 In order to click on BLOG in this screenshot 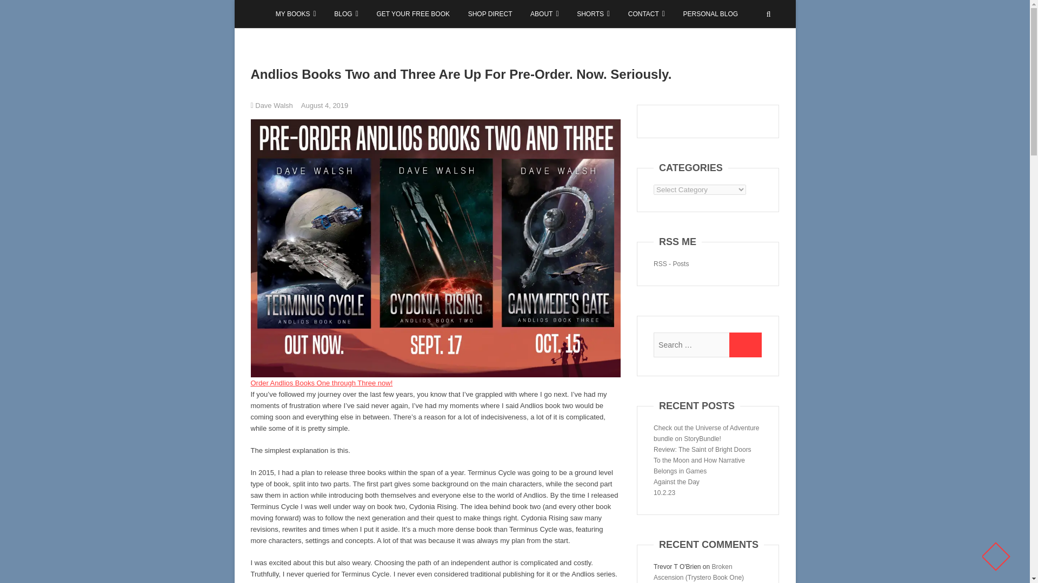, I will do `click(346, 14)`.